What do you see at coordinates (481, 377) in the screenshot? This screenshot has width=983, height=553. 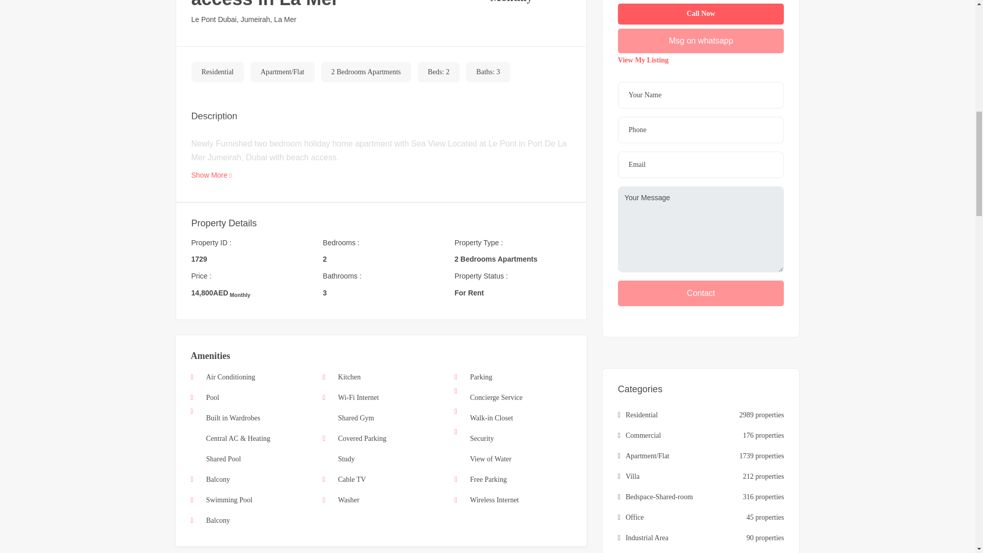 I see `Parking` at bounding box center [481, 377].